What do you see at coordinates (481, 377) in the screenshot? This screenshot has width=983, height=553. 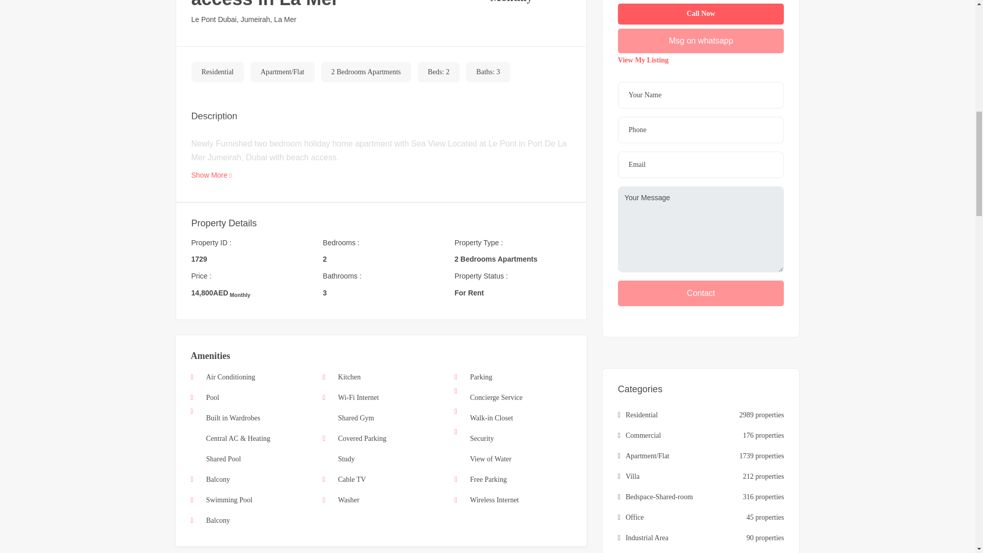 I see `Parking` at bounding box center [481, 377].